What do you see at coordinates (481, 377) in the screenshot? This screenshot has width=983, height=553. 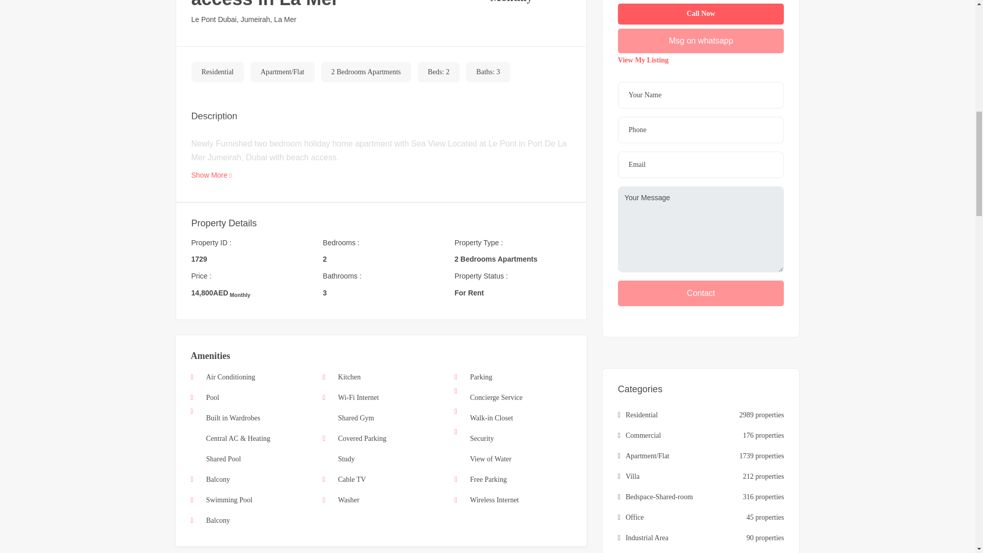 I see `Parking` at bounding box center [481, 377].